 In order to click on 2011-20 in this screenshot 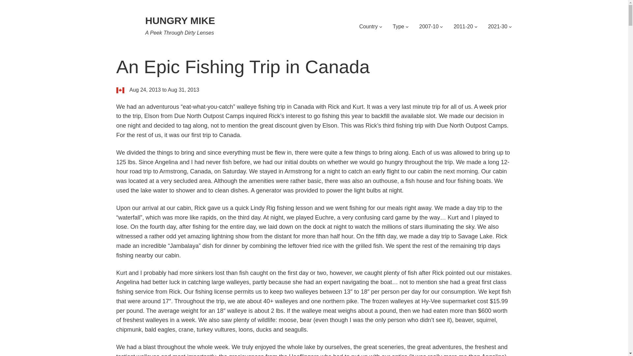, I will do `click(463, 26)`.